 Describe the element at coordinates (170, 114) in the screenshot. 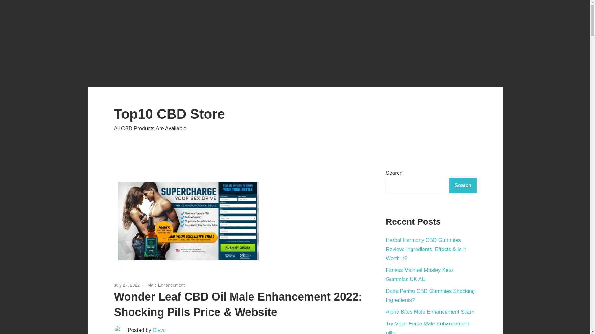

I see `Top10 CBD Store` at that location.